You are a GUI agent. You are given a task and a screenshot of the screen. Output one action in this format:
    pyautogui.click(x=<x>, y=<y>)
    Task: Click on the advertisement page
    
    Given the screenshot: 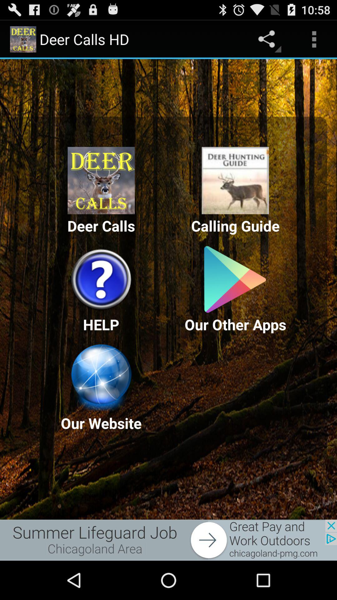 What is the action you would take?
    pyautogui.click(x=168, y=540)
    